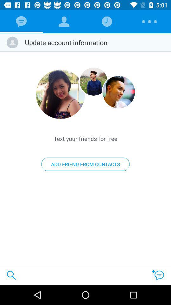  I want to click on add friend from contact, so click(94, 81).